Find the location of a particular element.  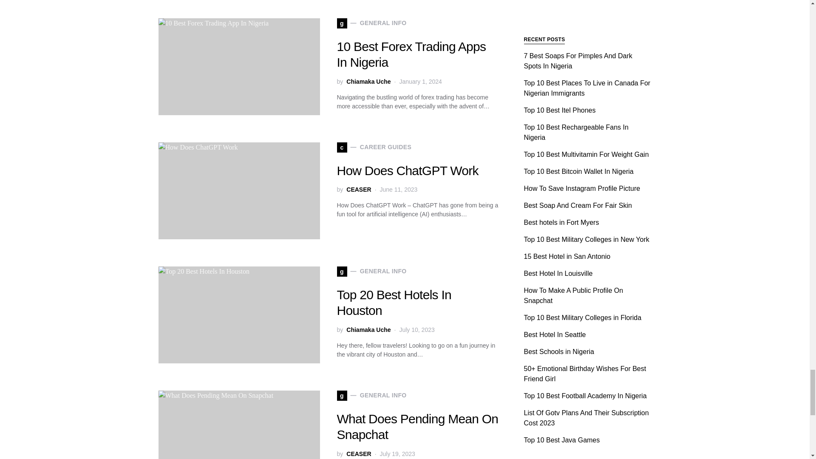

View all posts by Chiamaka Uche is located at coordinates (368, 330).